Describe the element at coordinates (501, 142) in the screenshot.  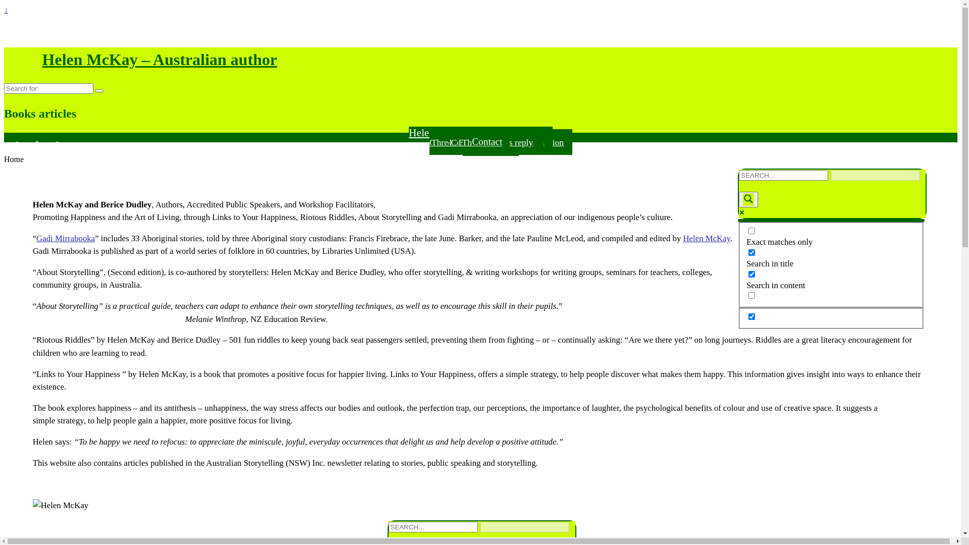
I see `Types of Story` at that location.